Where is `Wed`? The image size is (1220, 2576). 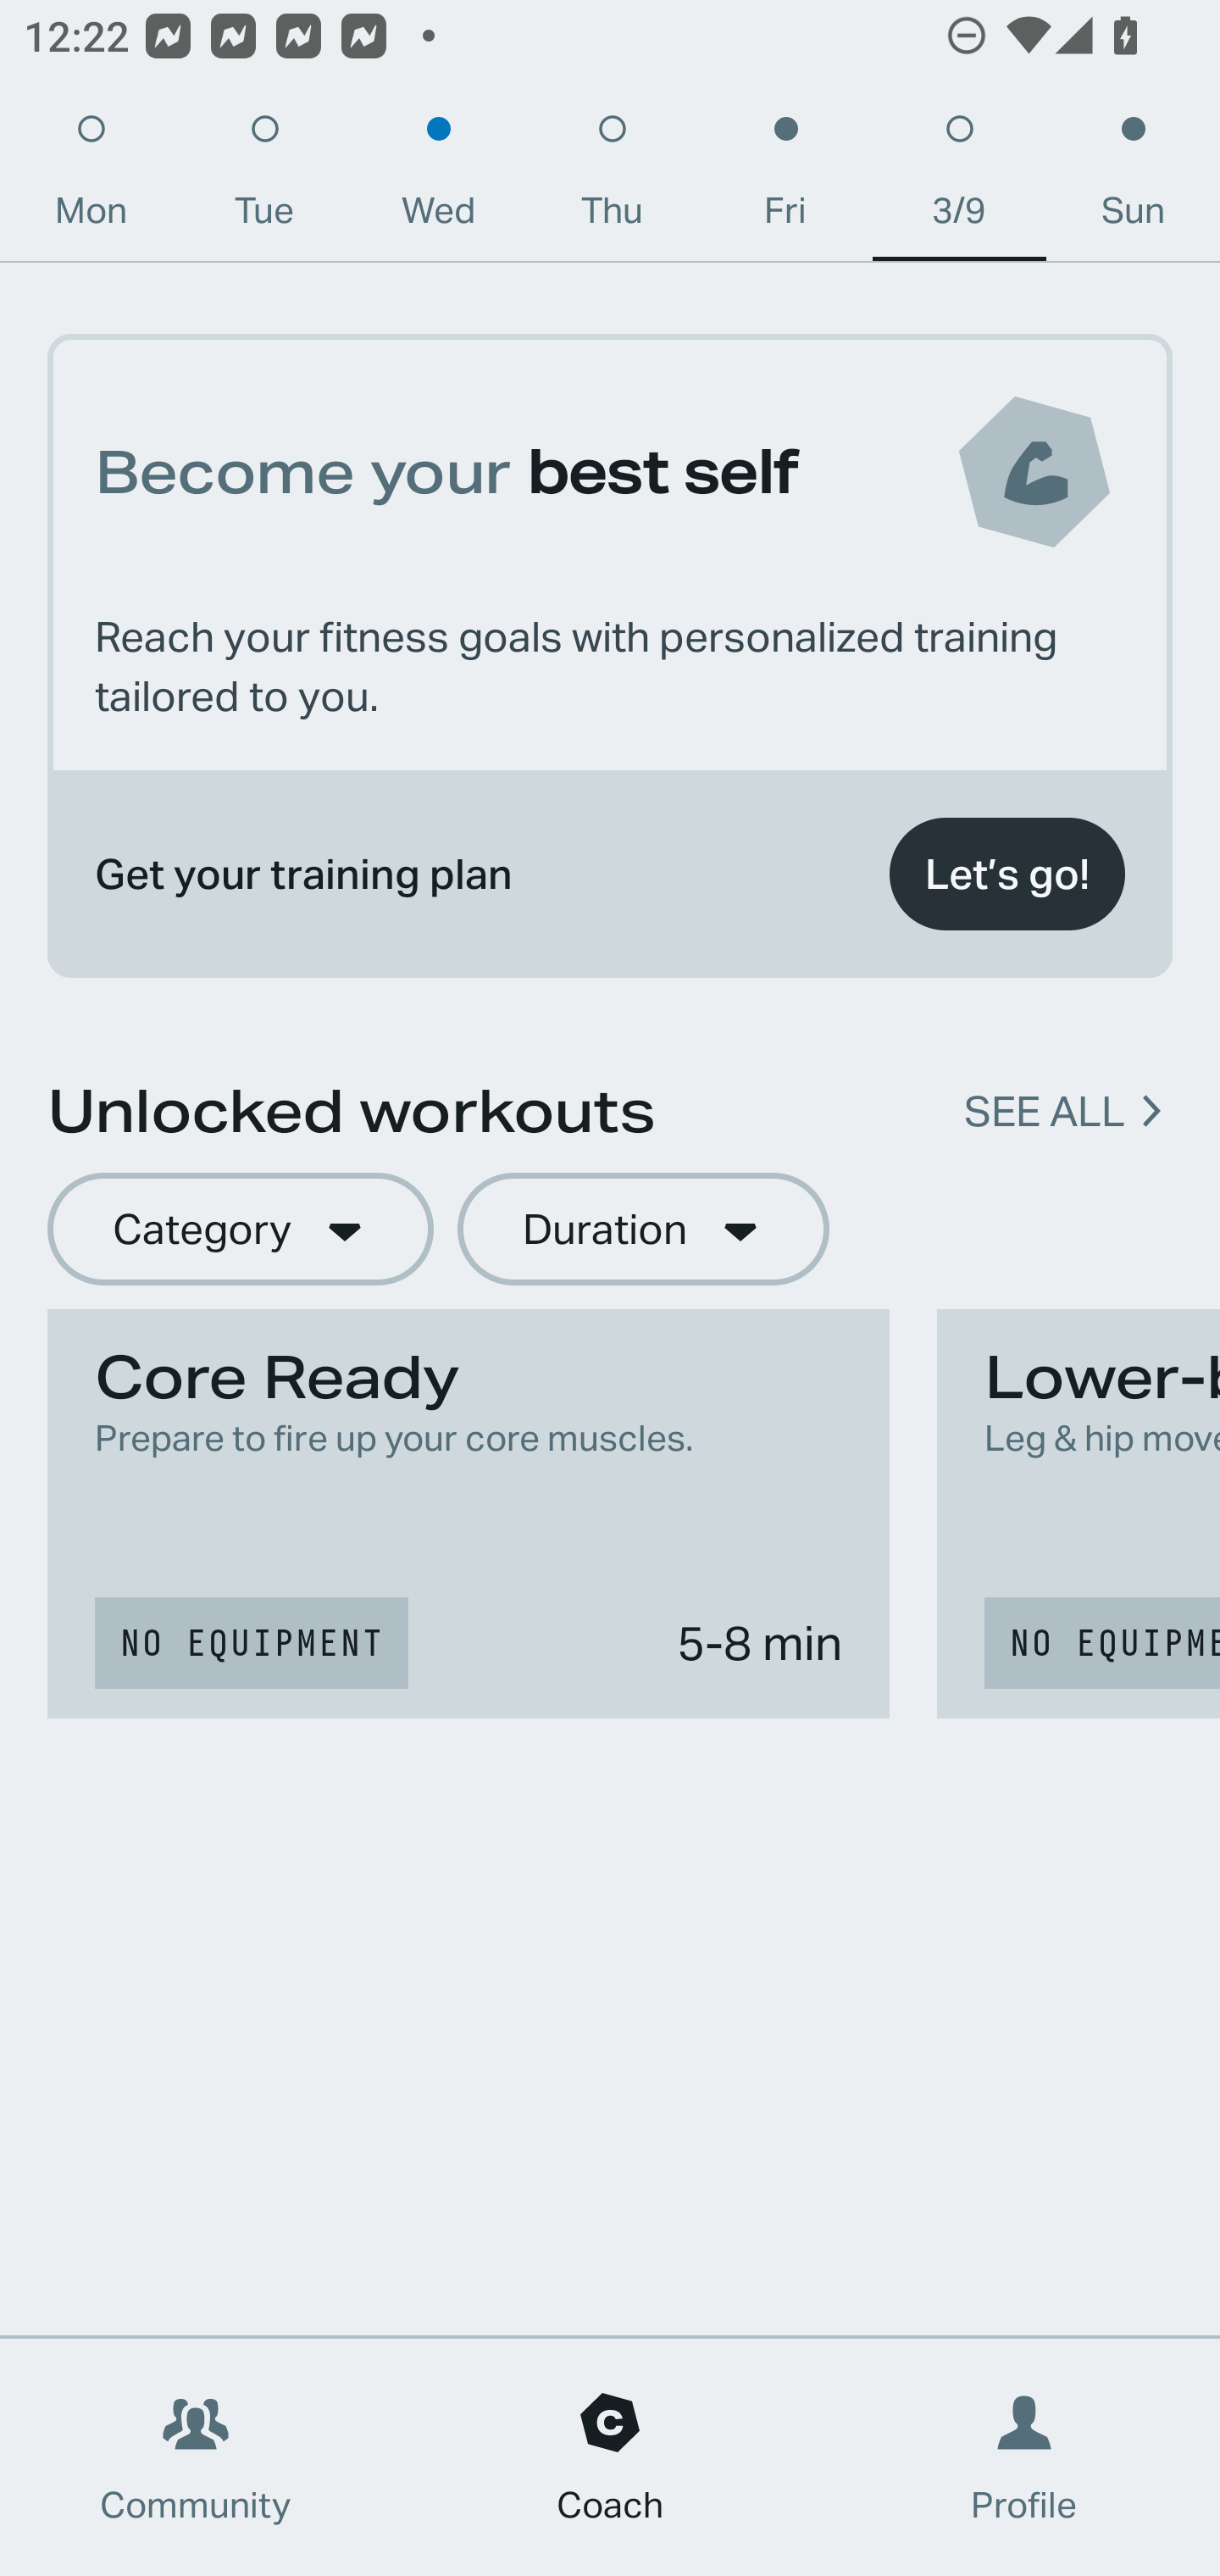
Wed is located at coordinates (438, 178).